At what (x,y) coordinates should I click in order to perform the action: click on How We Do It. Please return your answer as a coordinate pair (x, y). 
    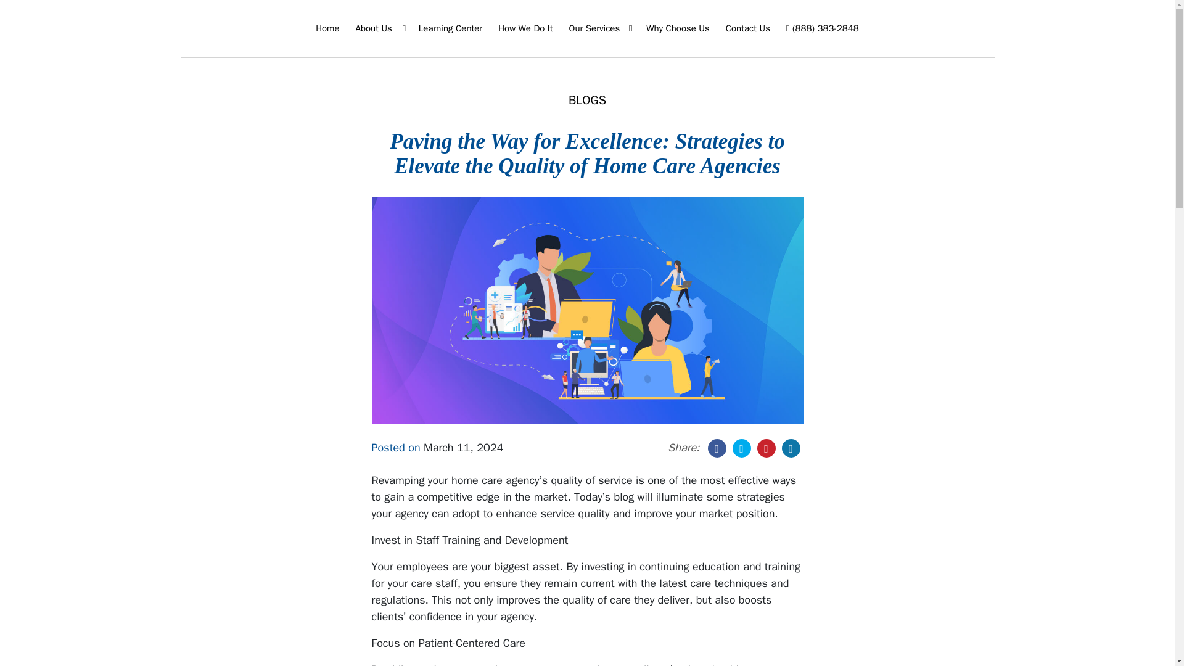
    Looking at the image, I should click on (525, 28).